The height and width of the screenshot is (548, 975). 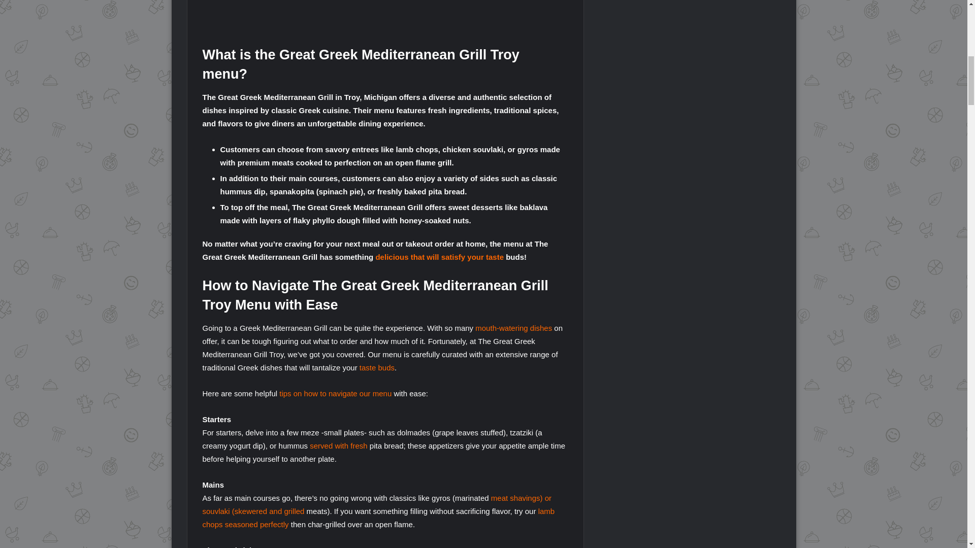 What do you see at coordinates (378, 518) in the screenshot?
I see `lamb chops seasoned perfectly` at bounding box center [378, 518].